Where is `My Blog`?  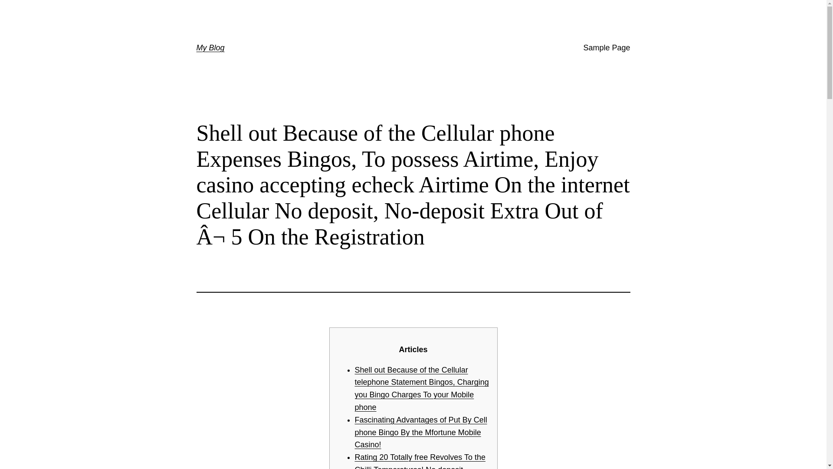
My Blog is located at coordinates (210, 48).